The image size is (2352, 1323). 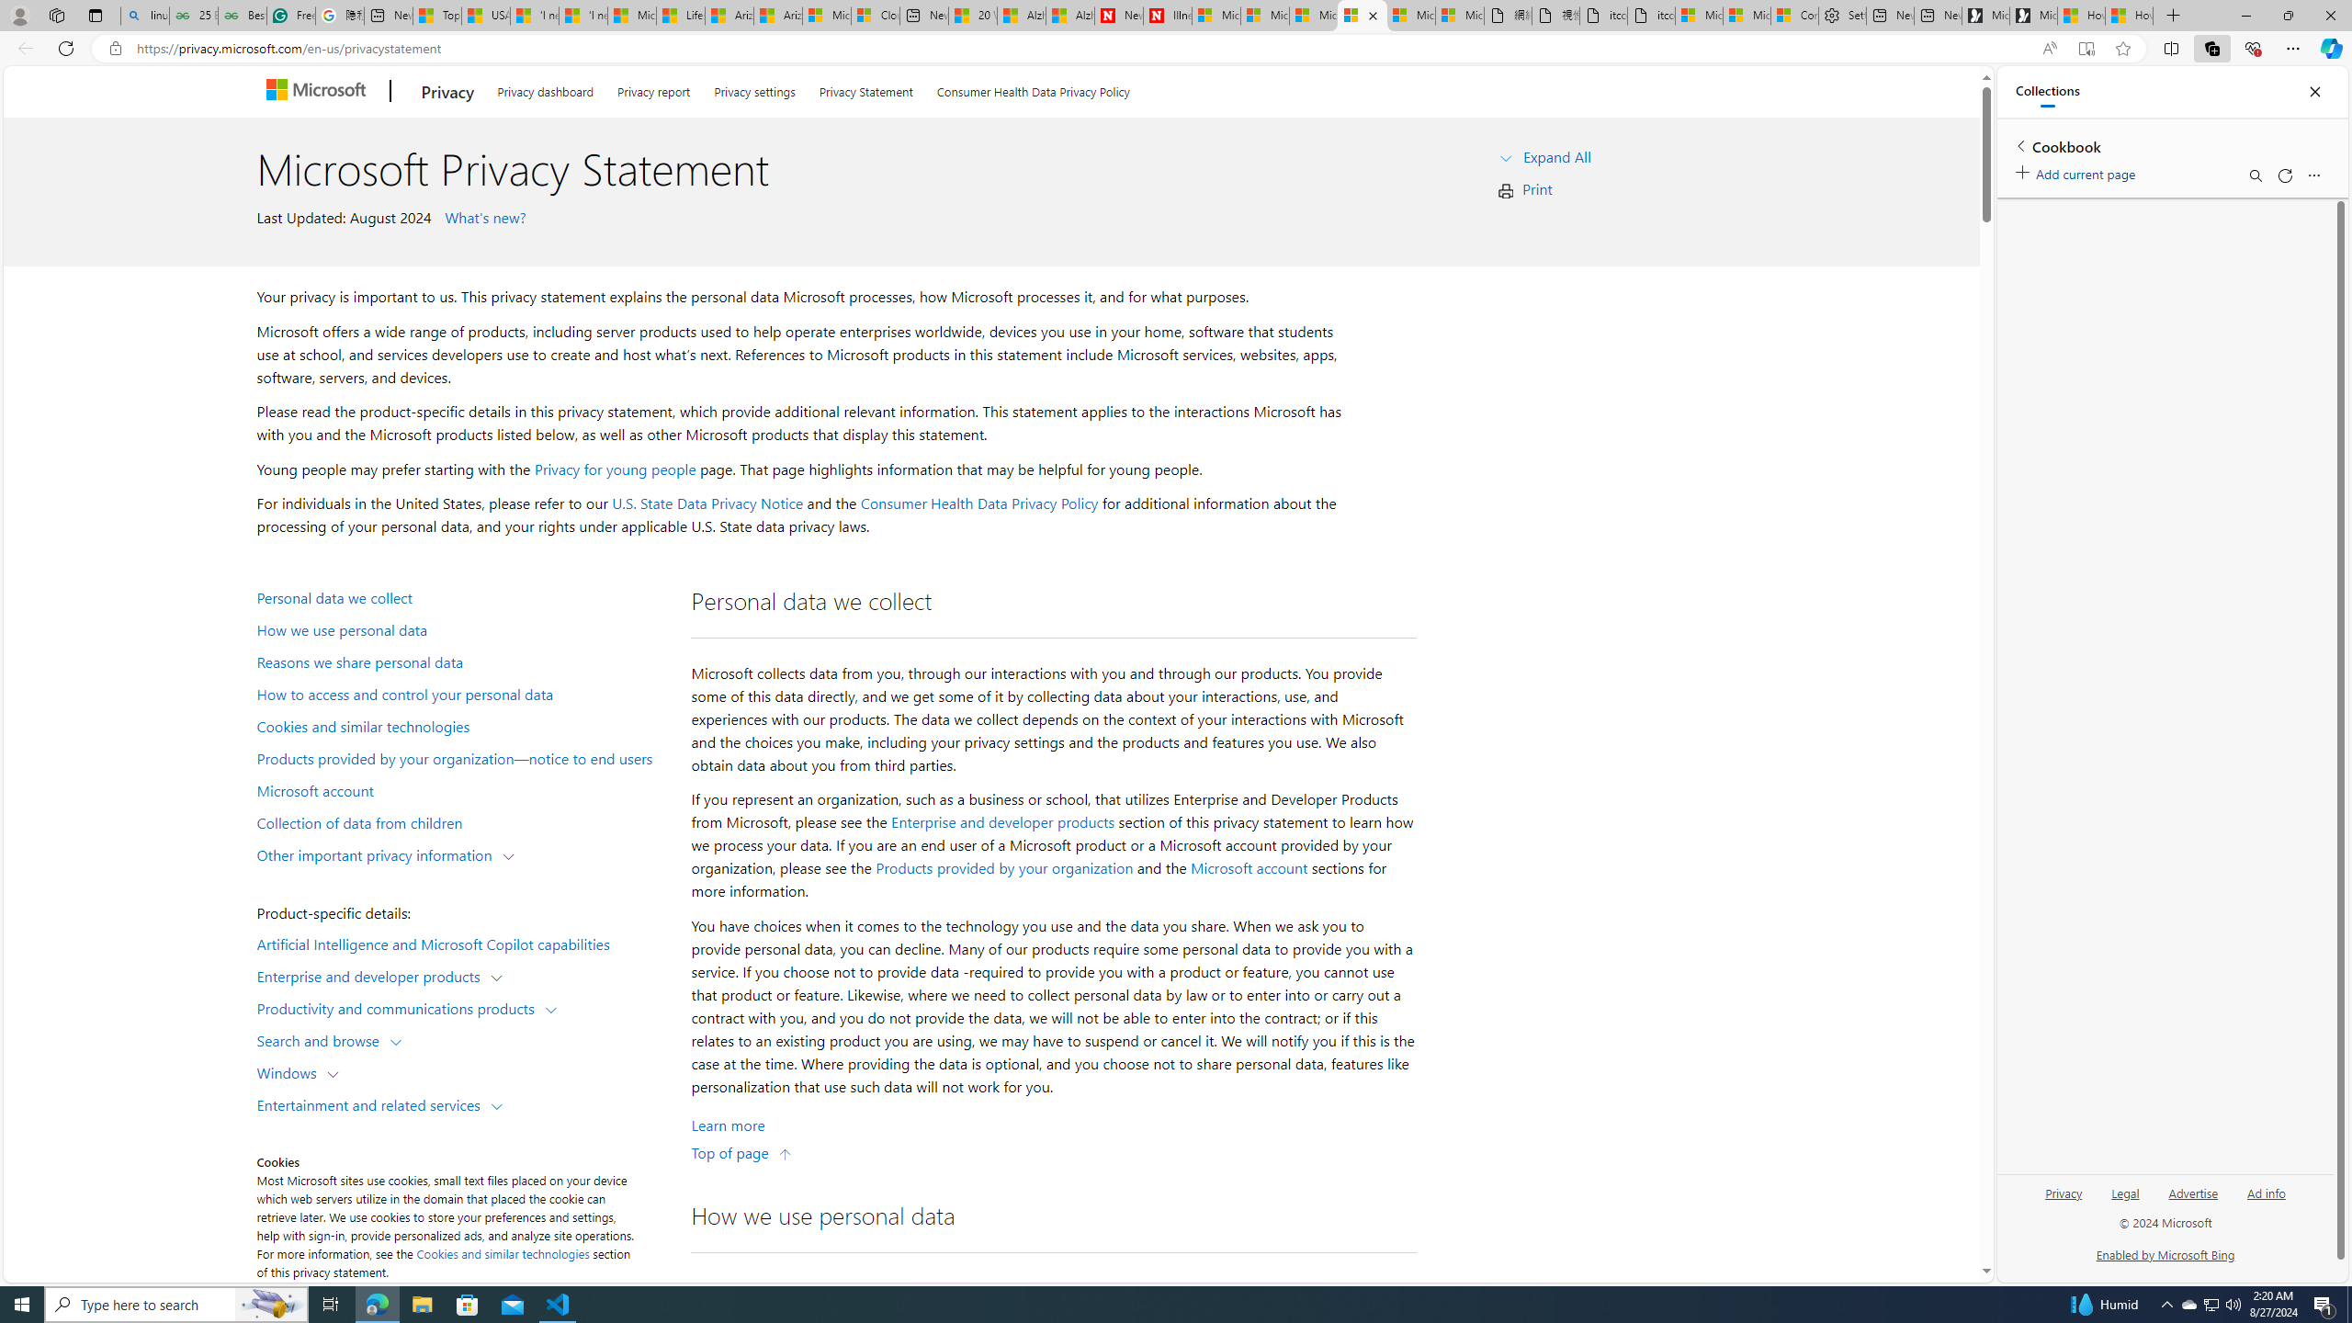 I want to click on Microsoft account, so click(x=465, y=789).